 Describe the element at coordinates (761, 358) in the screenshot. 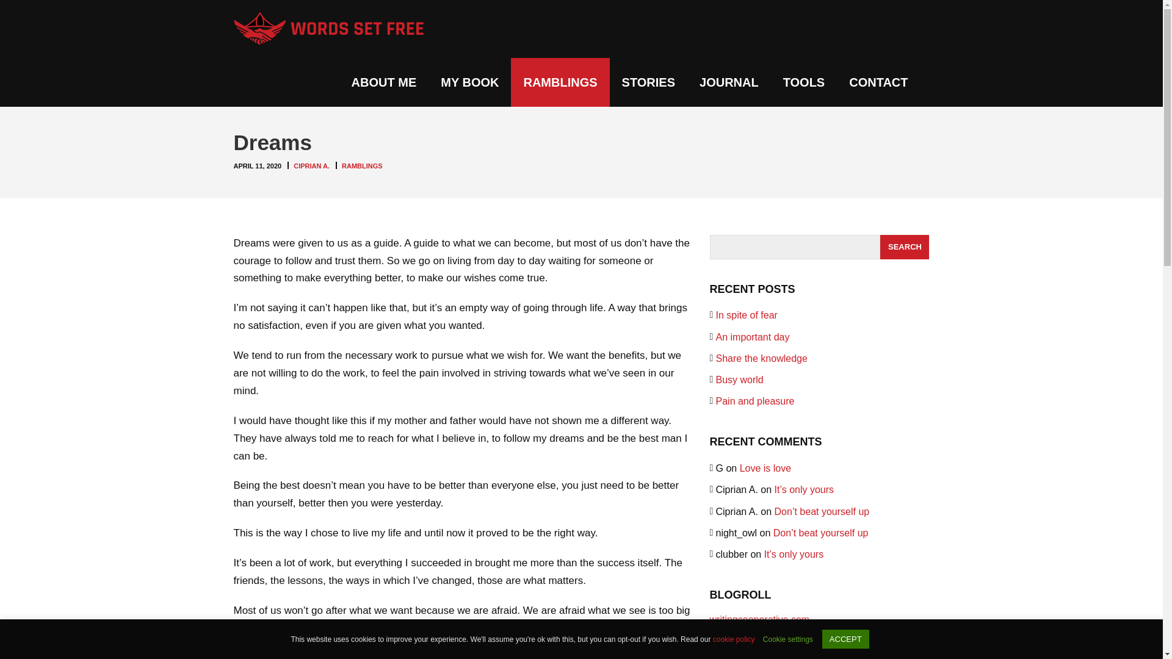

I see `Share the knowledge` at that location.